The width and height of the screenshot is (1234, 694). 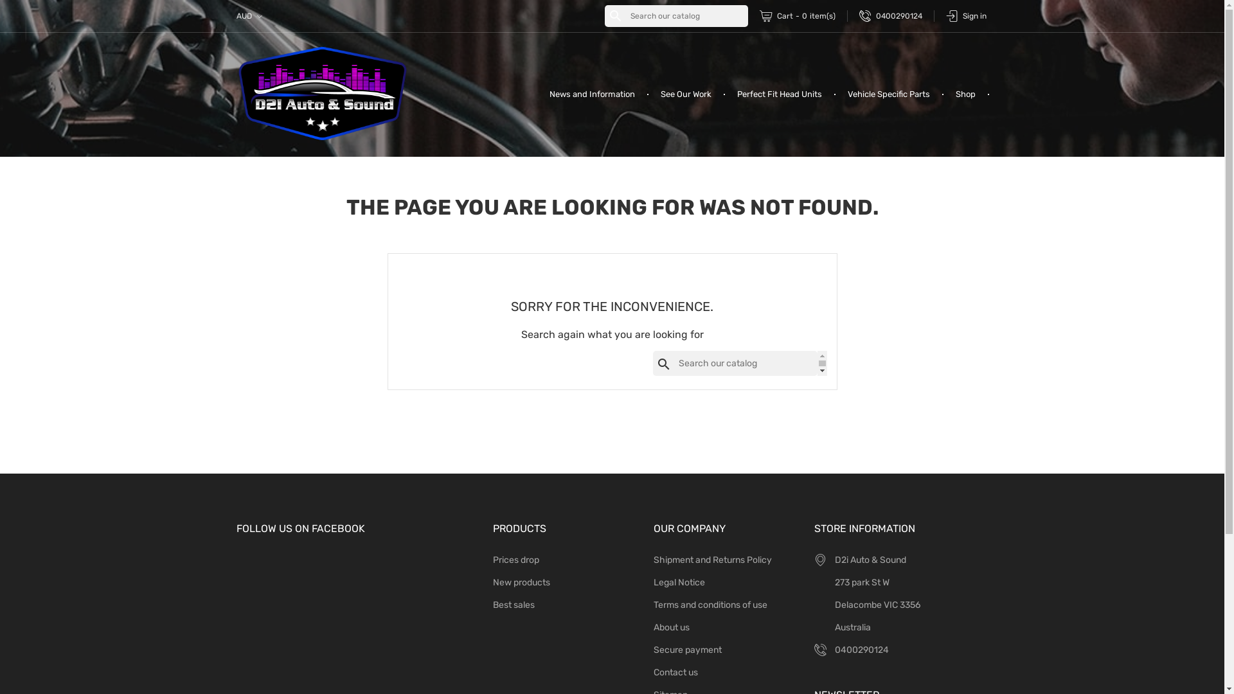 What do you see at coordinates (711, 605) in the screenshot?
I see `Terms and conditions of use` at bounding box center [711, 605].